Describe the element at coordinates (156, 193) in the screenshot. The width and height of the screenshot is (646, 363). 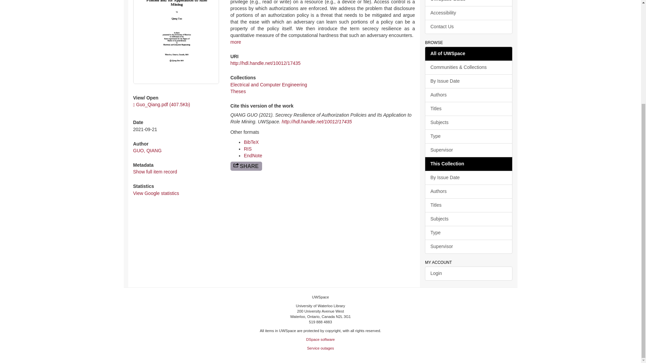
I see `View Google statistics` at that location.